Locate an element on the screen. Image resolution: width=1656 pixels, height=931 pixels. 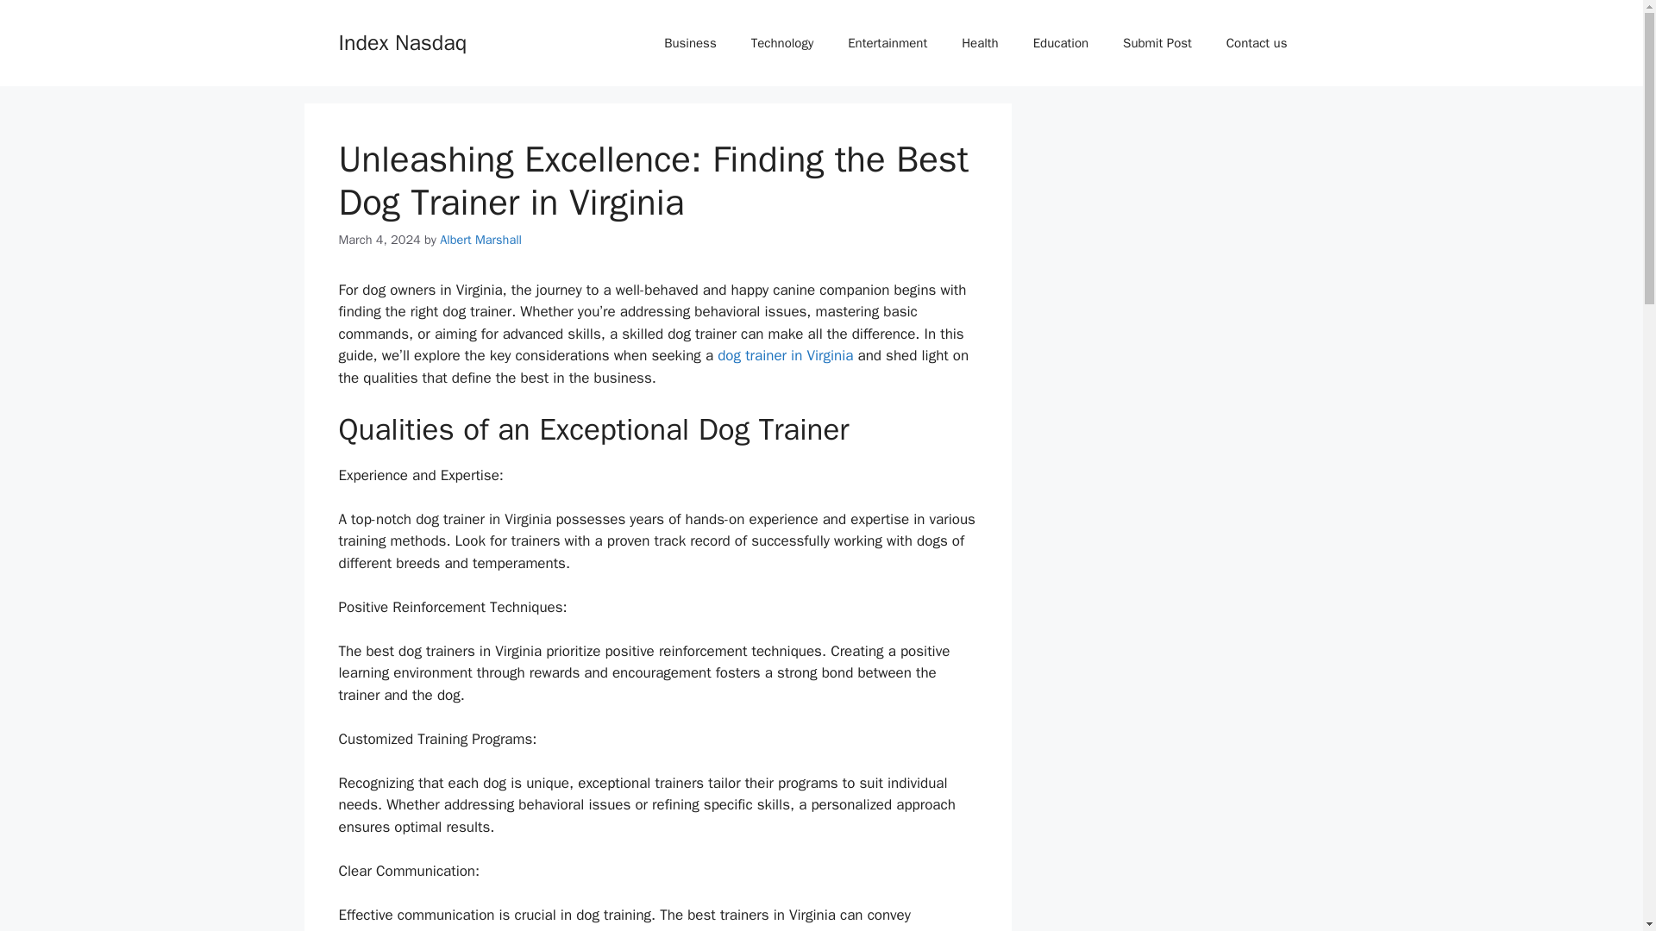
Albert Marshall is located at coordinates (480, 240).